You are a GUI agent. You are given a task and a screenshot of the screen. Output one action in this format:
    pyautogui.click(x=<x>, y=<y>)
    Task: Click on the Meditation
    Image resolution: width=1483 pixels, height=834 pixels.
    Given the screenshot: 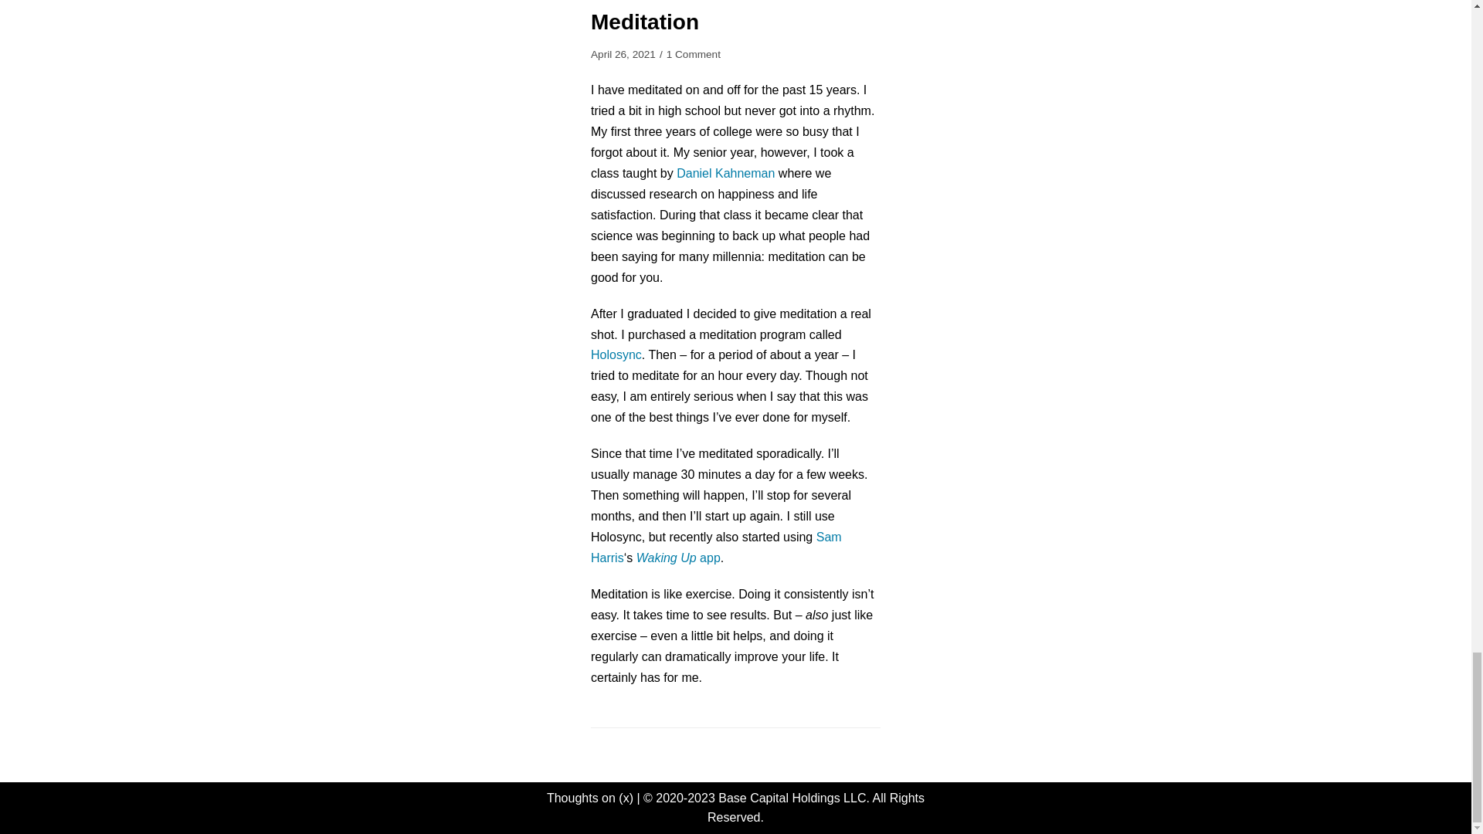 What is the action you would take?
    pyautogui.click(x=644, y=22)
    